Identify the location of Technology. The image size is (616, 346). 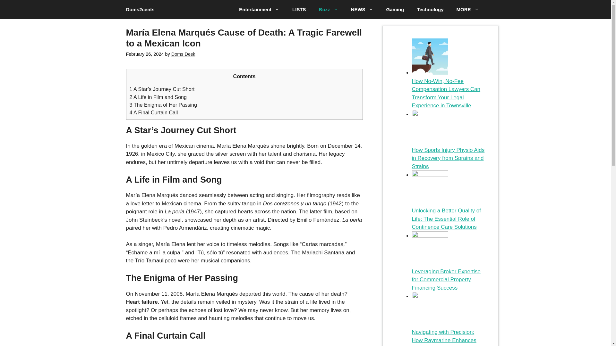
(430, 10).